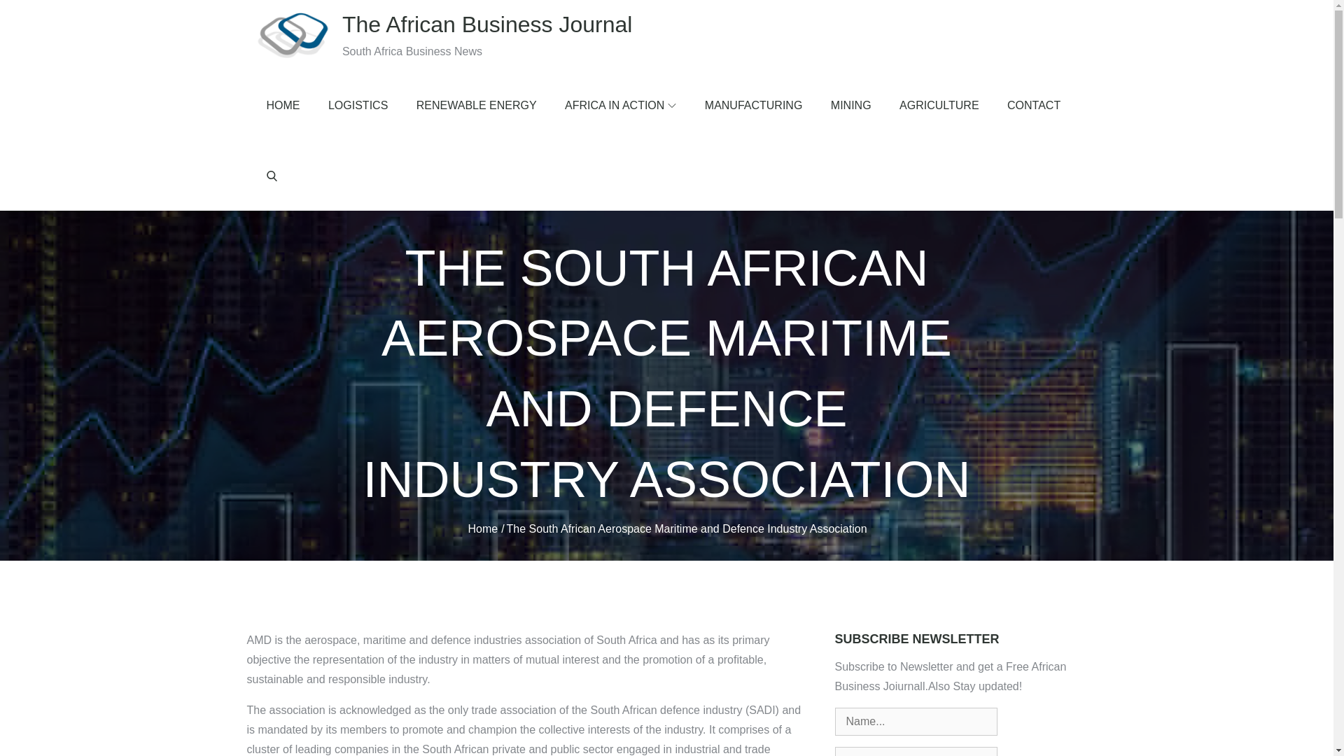 Image resolution: width=1344 pixels, height=756 pixels. Describe the element at coordinates (939, 105) in the screenshot. I see `AGRICULTURE` at that location.